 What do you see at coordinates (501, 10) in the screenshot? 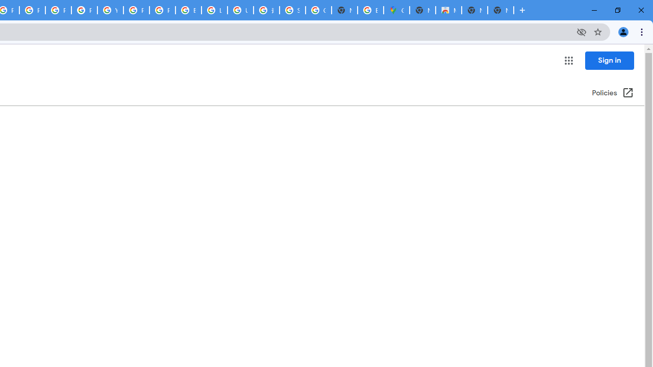
I see `New Tab` at bounding box center [501, 10].